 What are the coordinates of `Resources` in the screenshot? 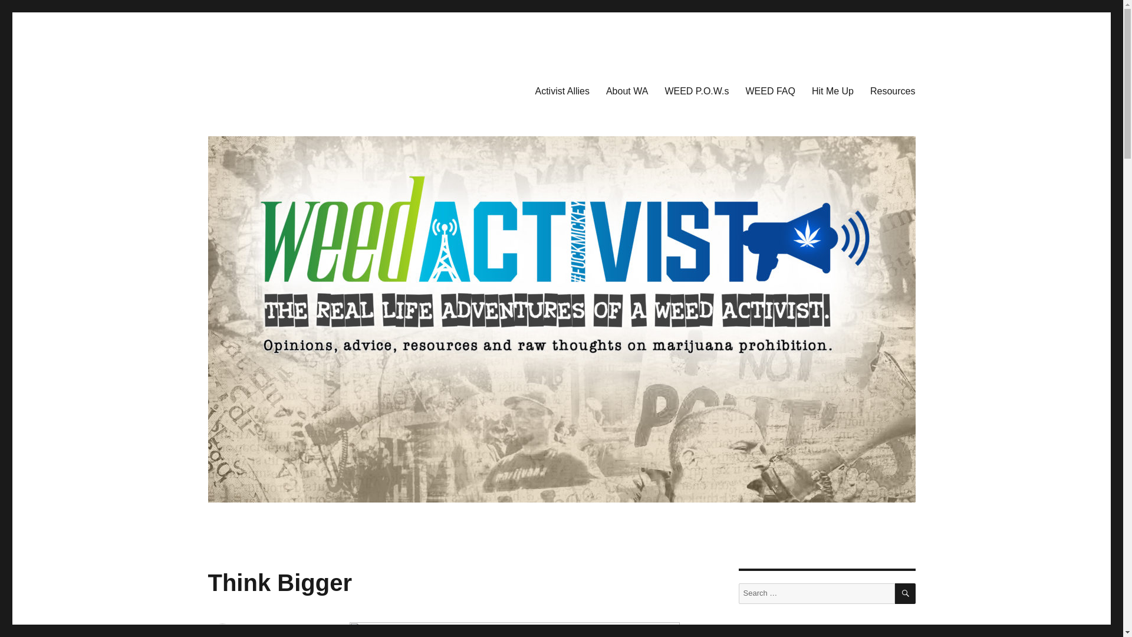 It's located at (893, 90).